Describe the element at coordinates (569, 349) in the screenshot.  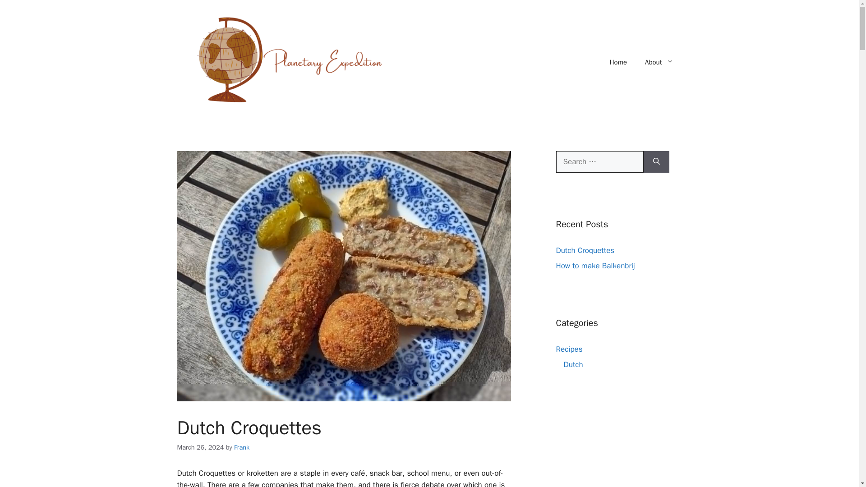
I see `Recipes` at that location.